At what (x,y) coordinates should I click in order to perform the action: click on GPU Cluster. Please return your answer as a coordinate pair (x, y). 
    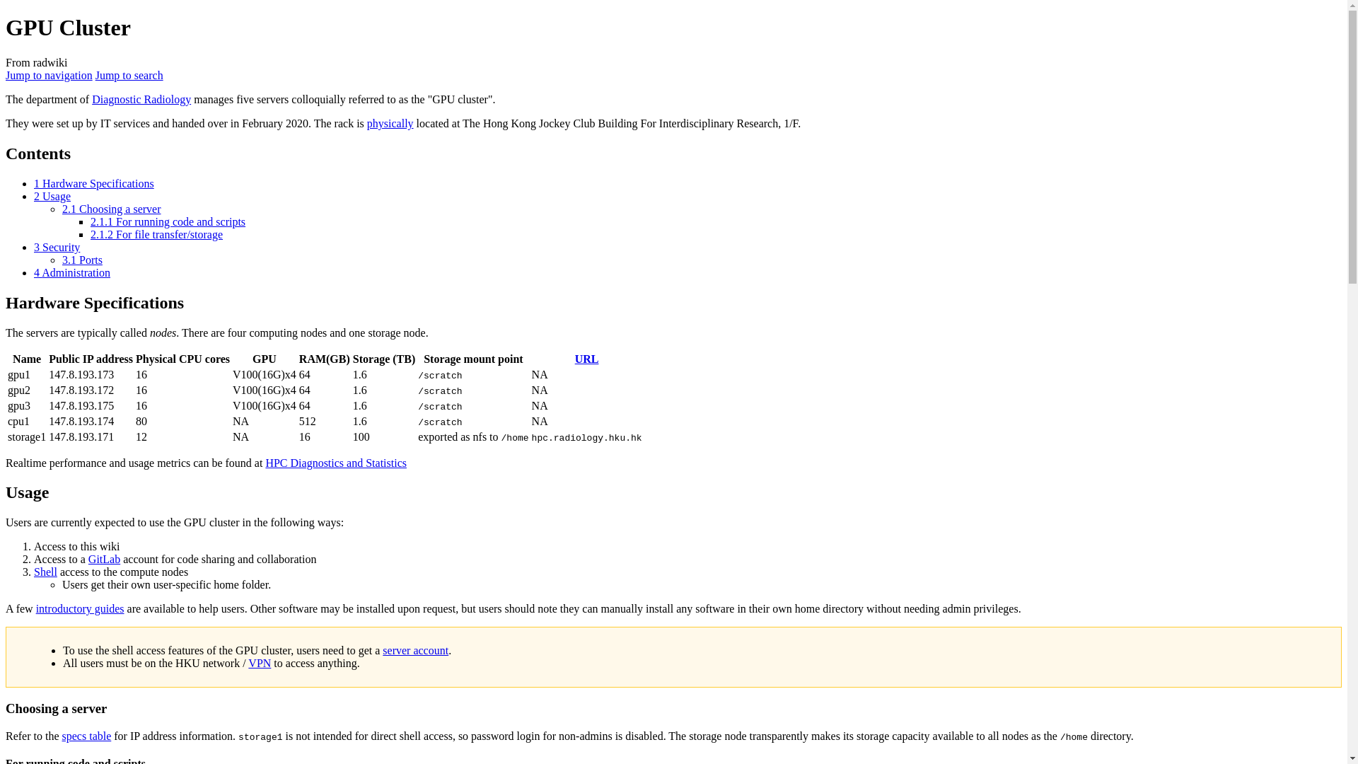
    Looking at the image, I should click on (86, 736).